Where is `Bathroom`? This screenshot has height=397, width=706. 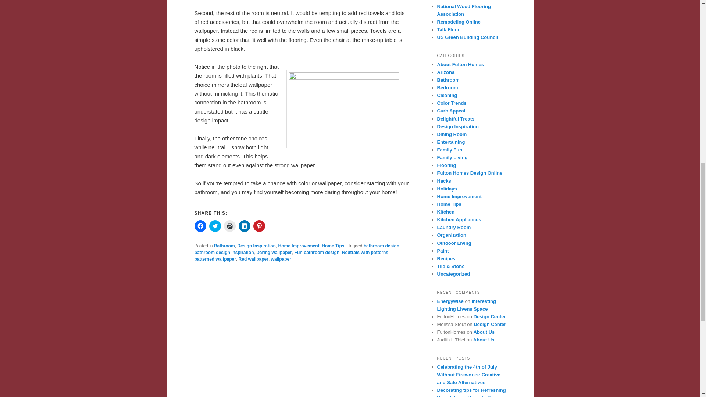
Bathroom is located at coordinates (224, 246).